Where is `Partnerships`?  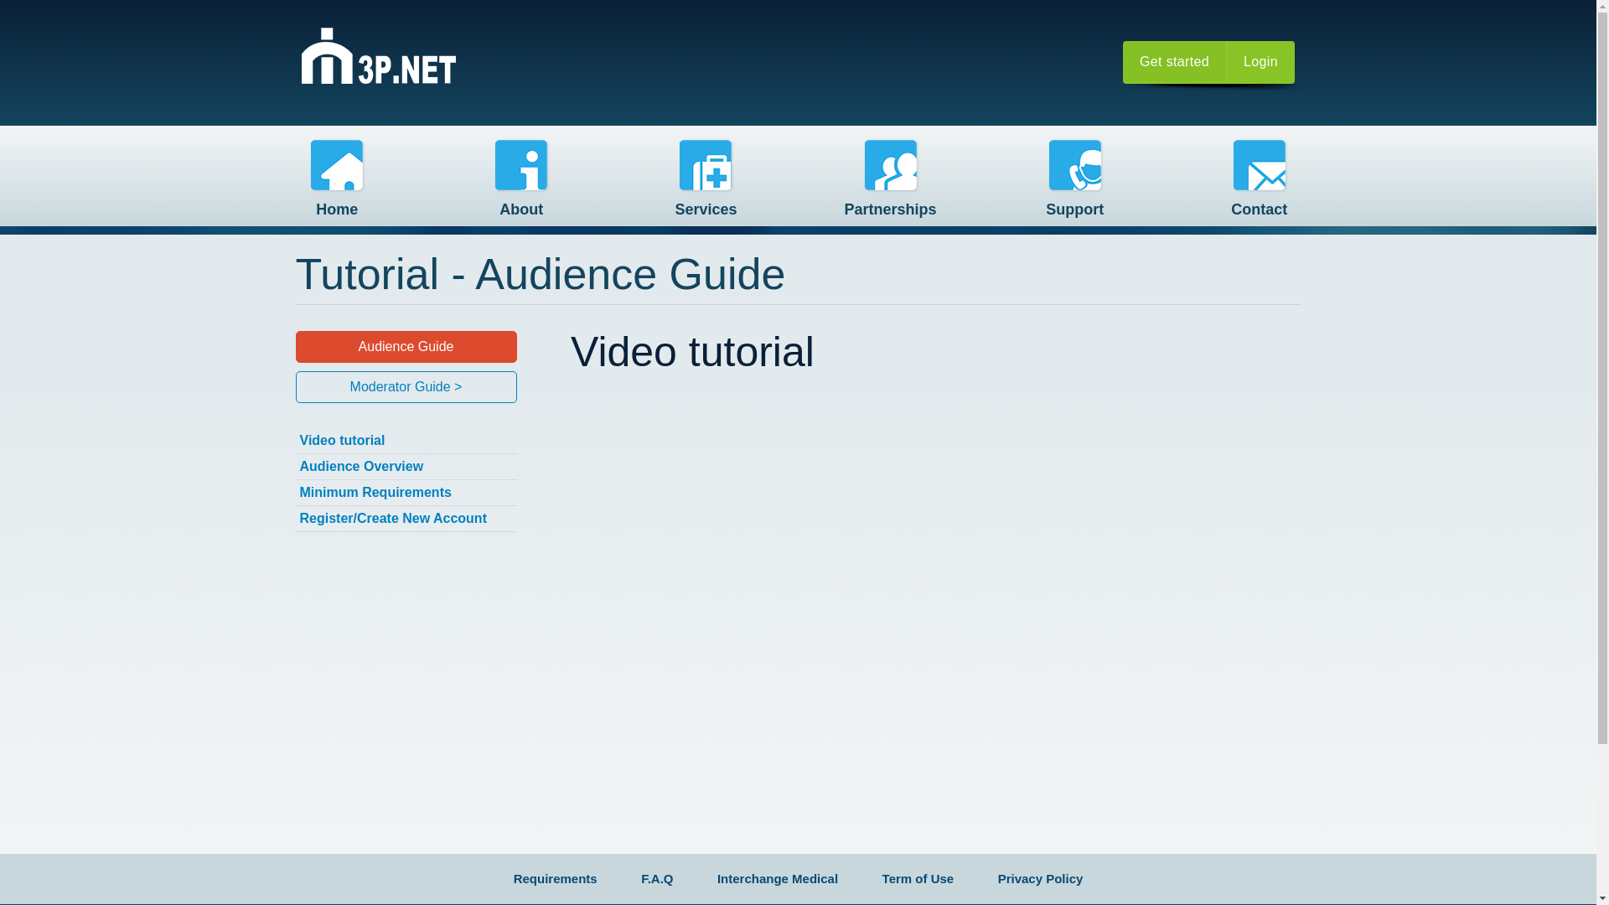 Partnerships is located at coordinates (890, 184).